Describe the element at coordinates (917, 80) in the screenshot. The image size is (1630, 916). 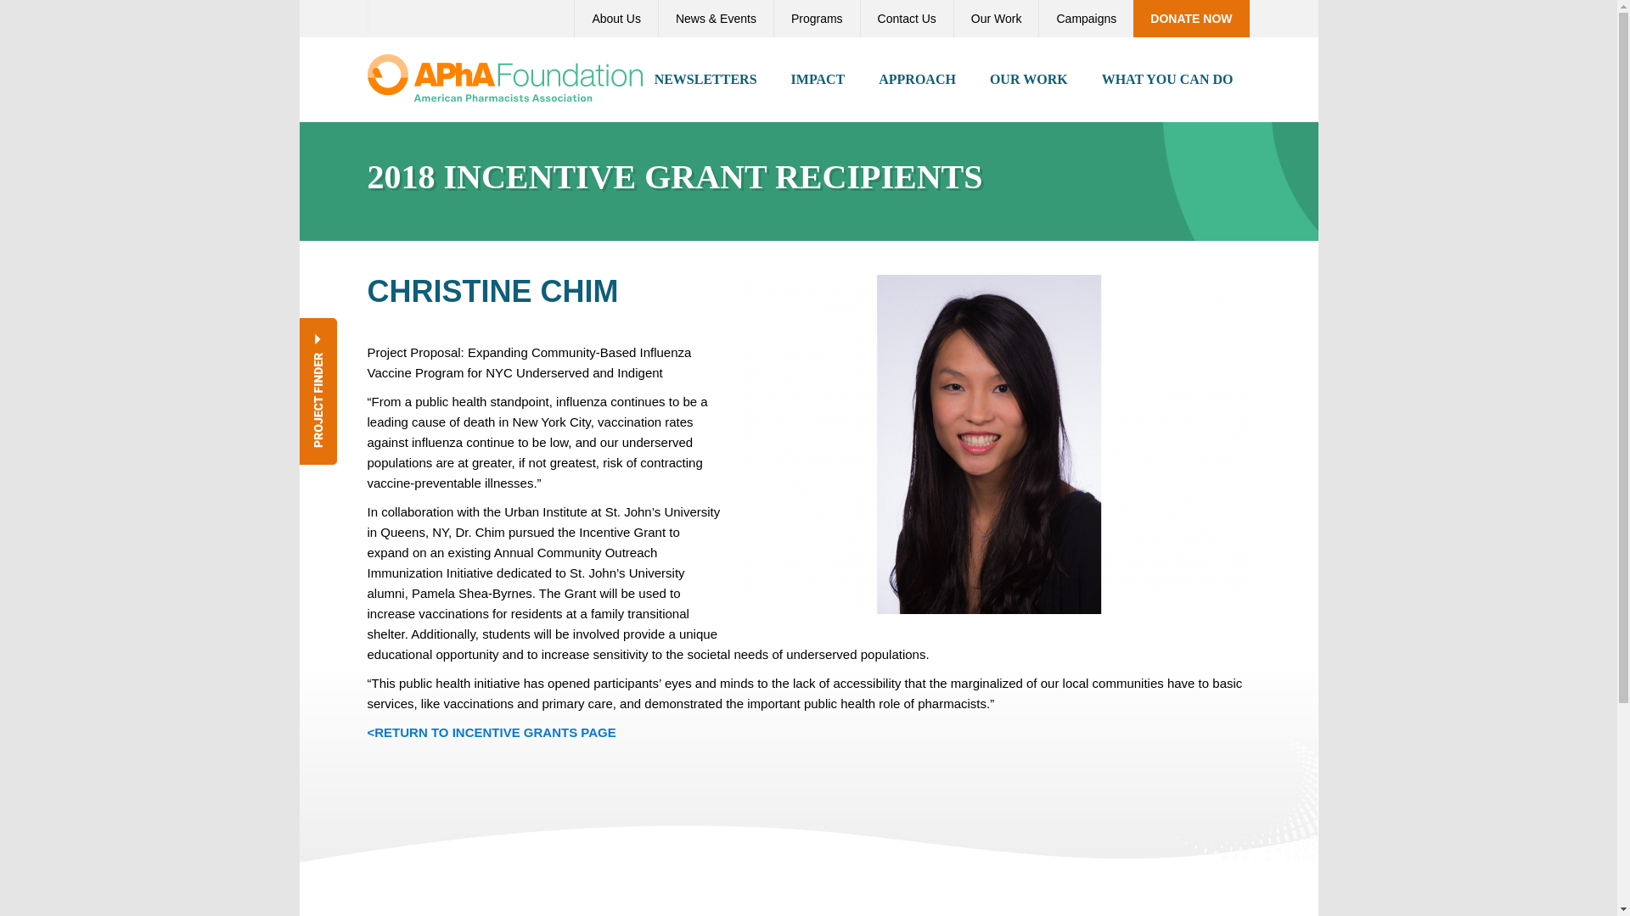
I see `Approach` at that location.